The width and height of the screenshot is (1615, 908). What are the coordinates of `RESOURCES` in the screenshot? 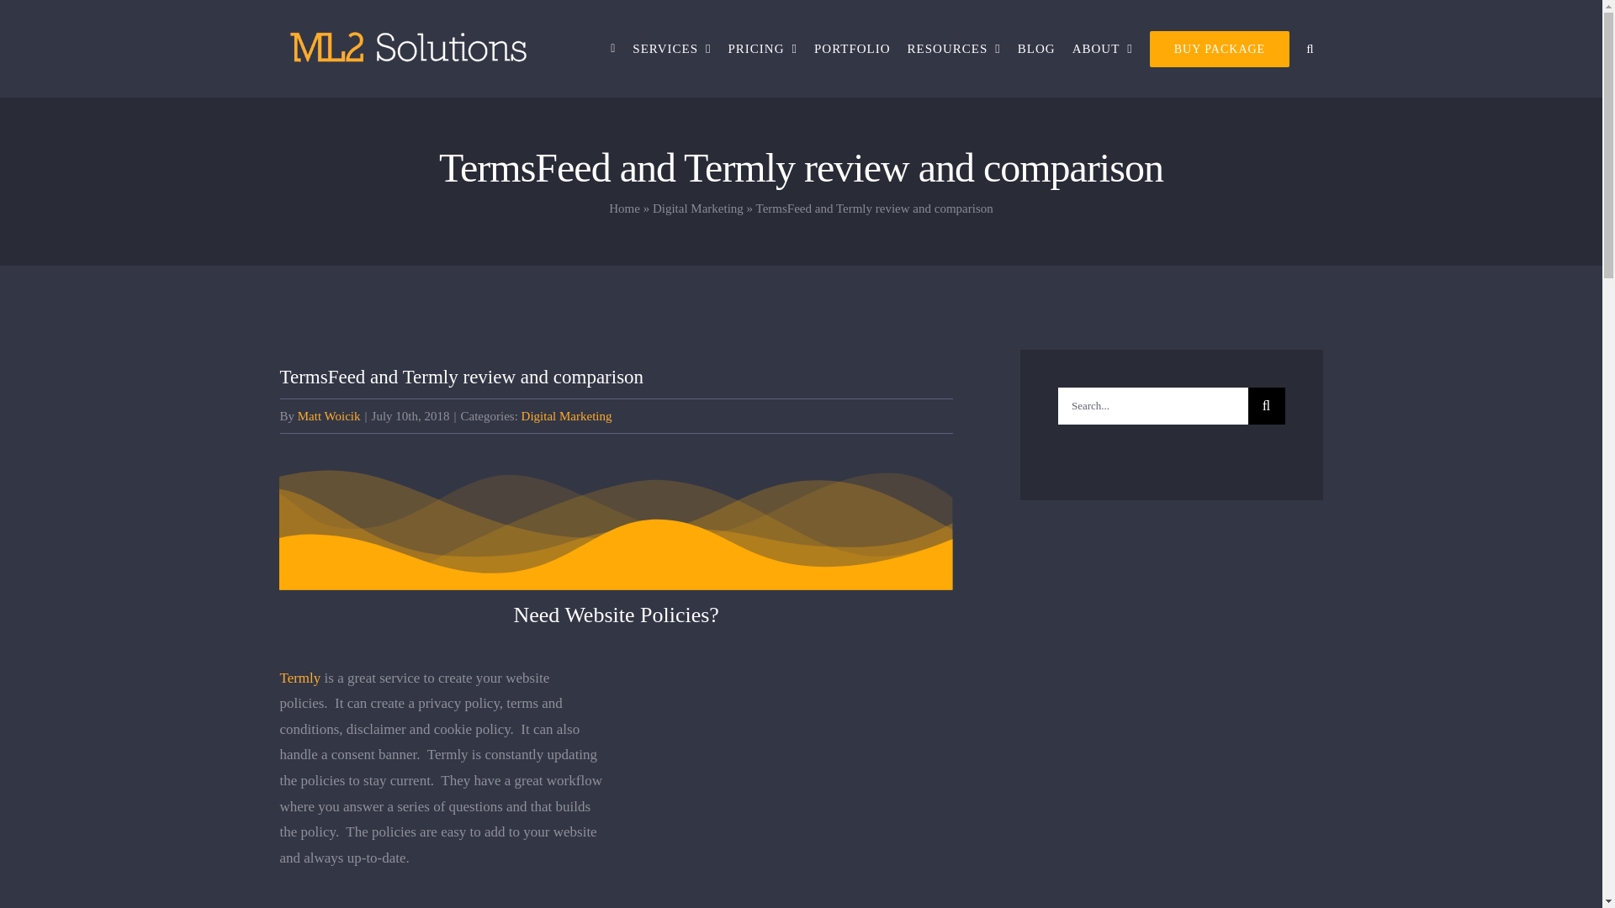 It's located at (954, 49).